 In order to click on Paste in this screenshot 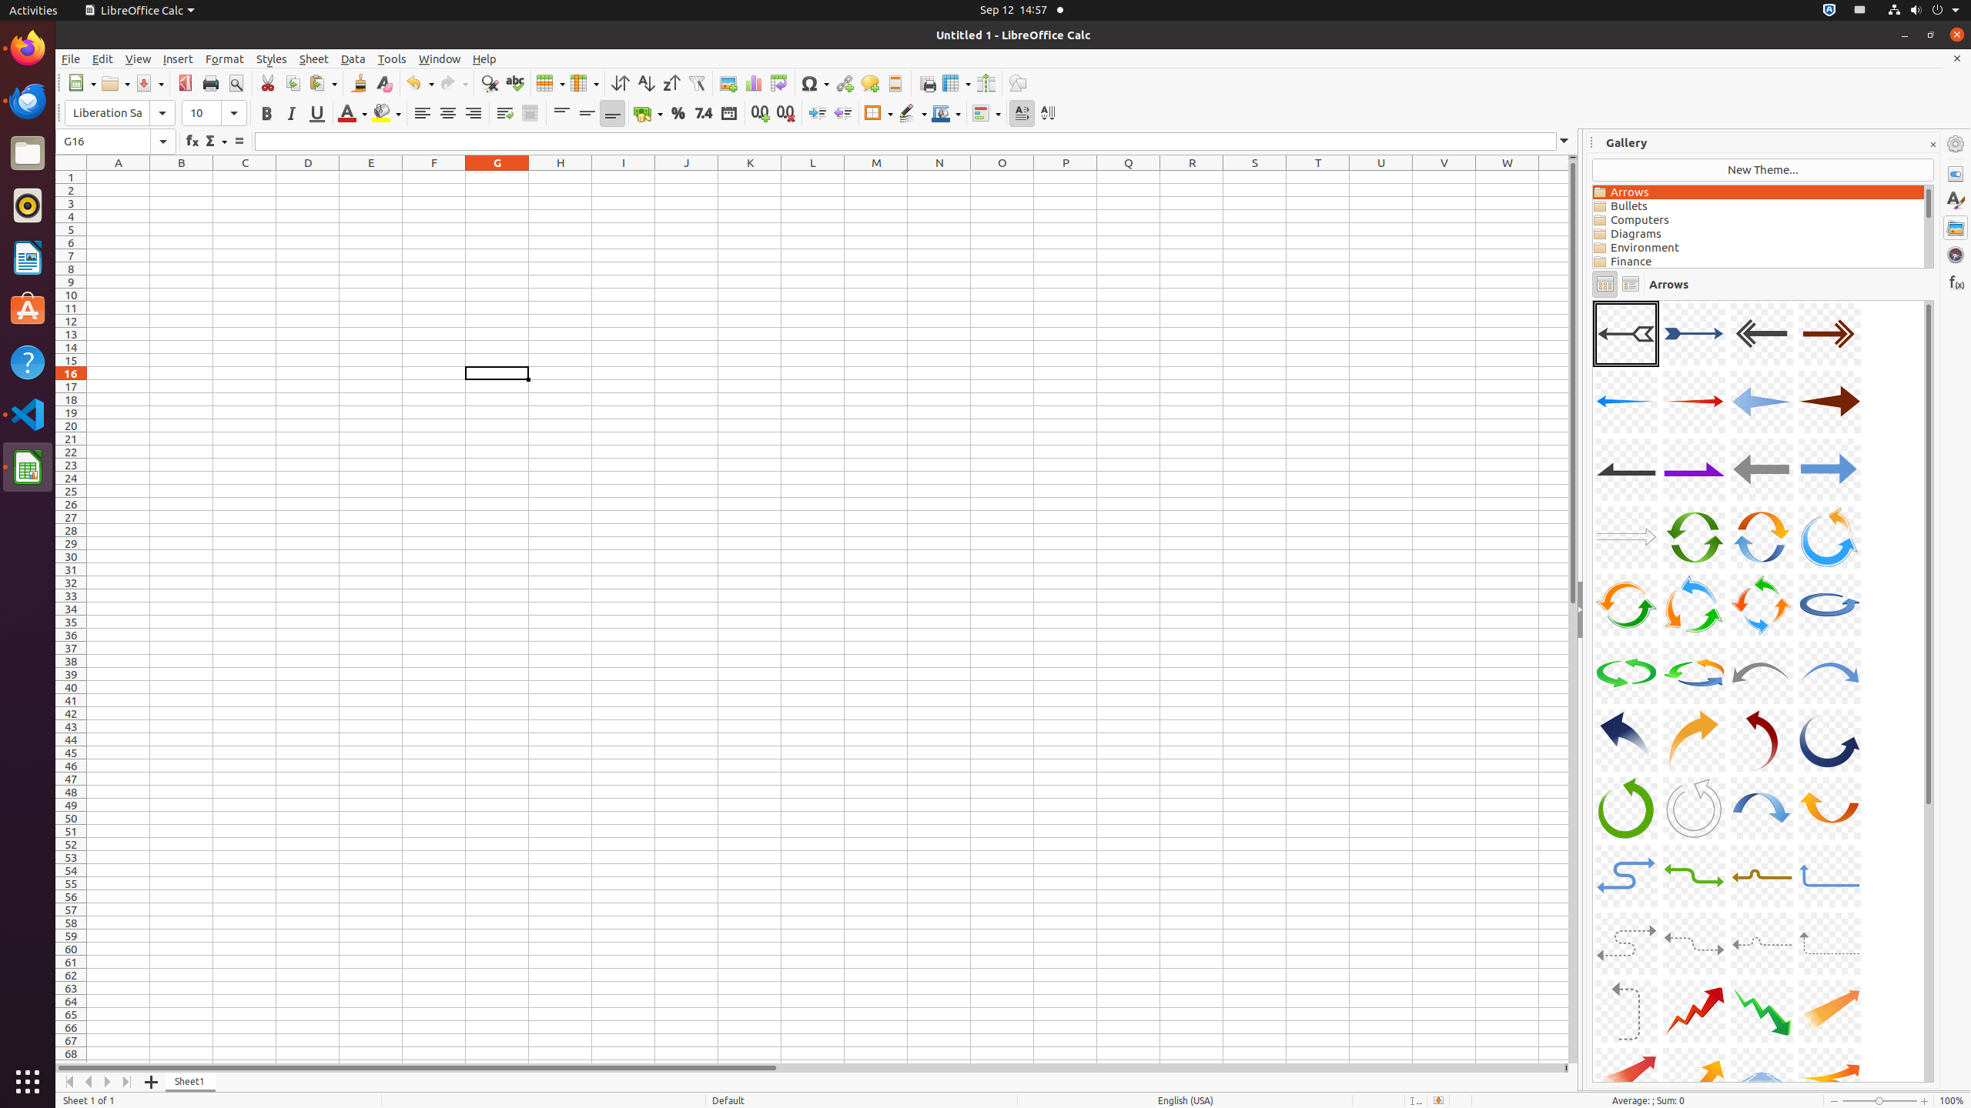, I will do `click(323, 83)`.